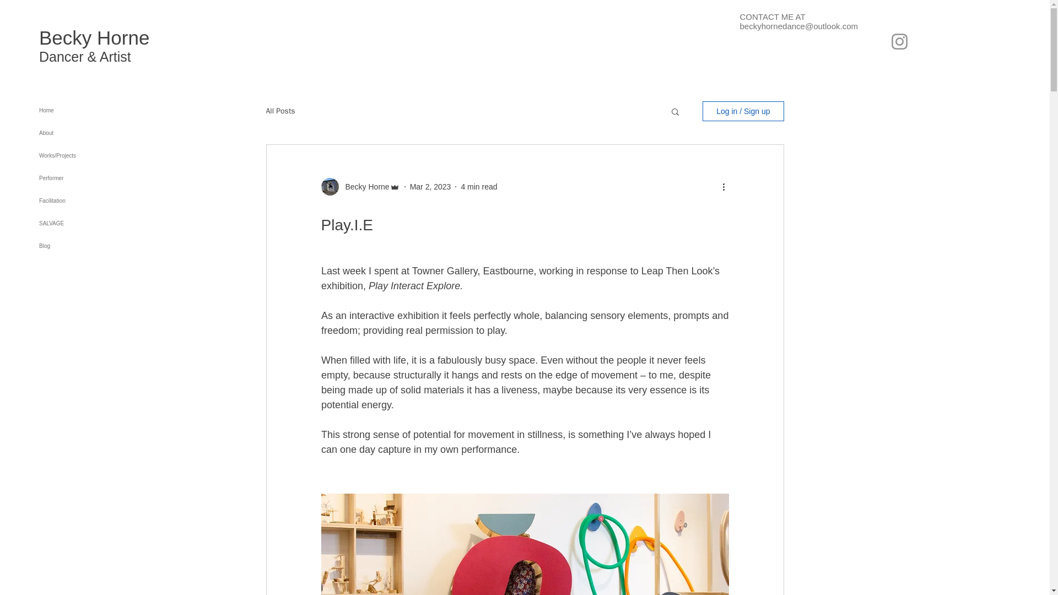 The height and width of the screenshot is (595, 1058). Describe the element at coordinates (280, 111) in the screenshot. I see `All Posts` at that location.